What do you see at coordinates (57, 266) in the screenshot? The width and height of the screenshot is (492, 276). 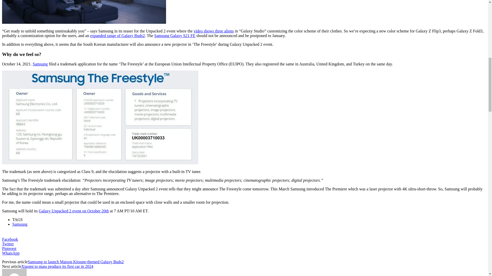 I see `Xiaomi to mass produce its first car in 2024` at bounding box center [57, 266].